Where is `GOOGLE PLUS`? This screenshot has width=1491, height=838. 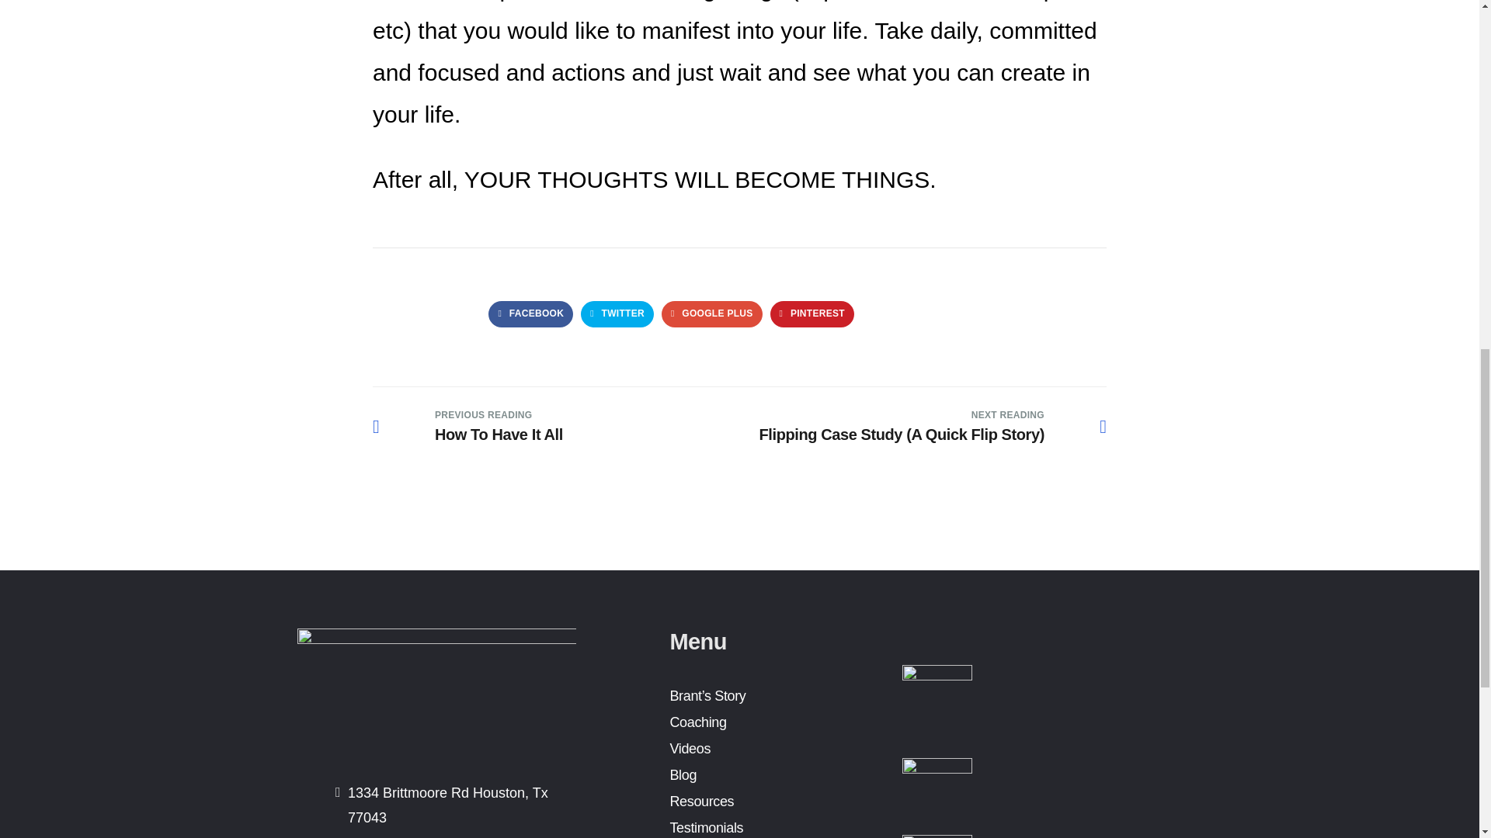 GOOGLE PLUS is located at coordinates (812, 313).